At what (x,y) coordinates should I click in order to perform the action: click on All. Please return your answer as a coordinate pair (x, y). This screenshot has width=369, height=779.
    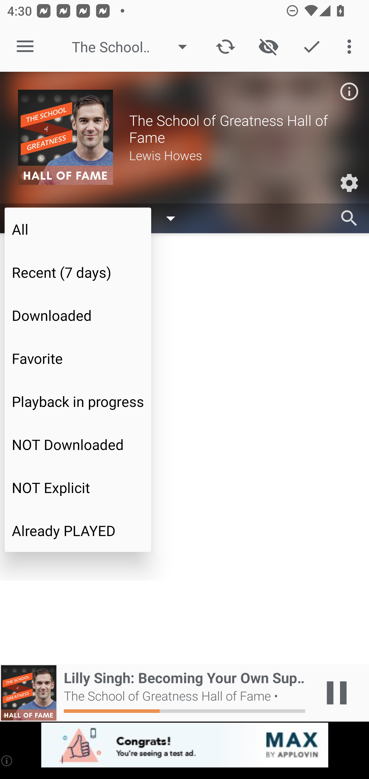
    Looking at the image, I should click on (78, 229).